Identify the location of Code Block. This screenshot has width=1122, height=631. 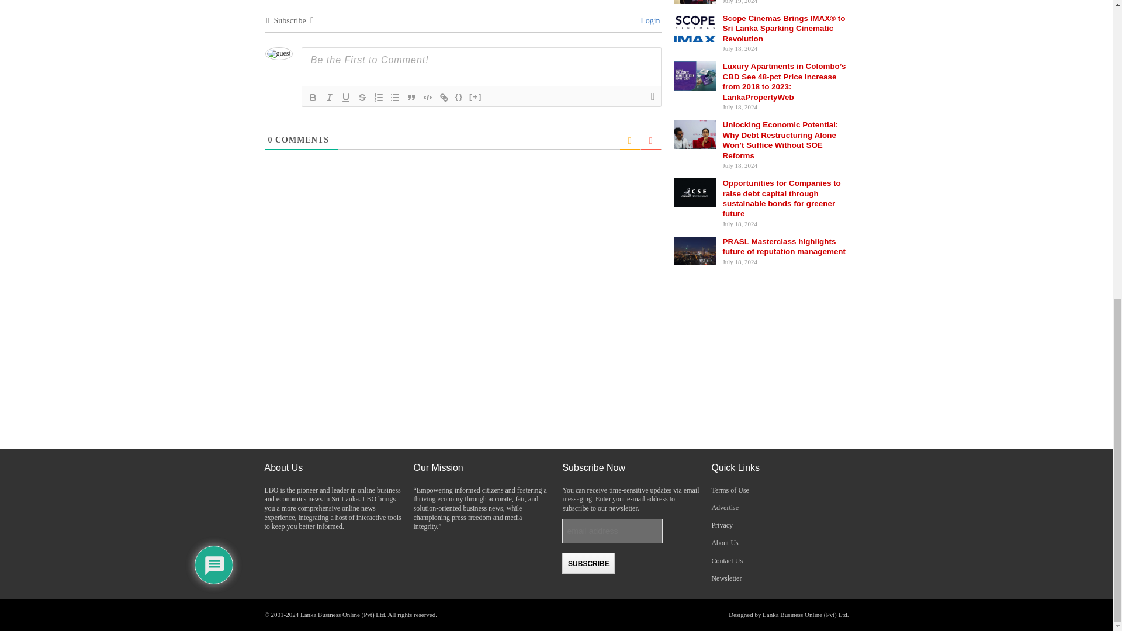
(428, 98).